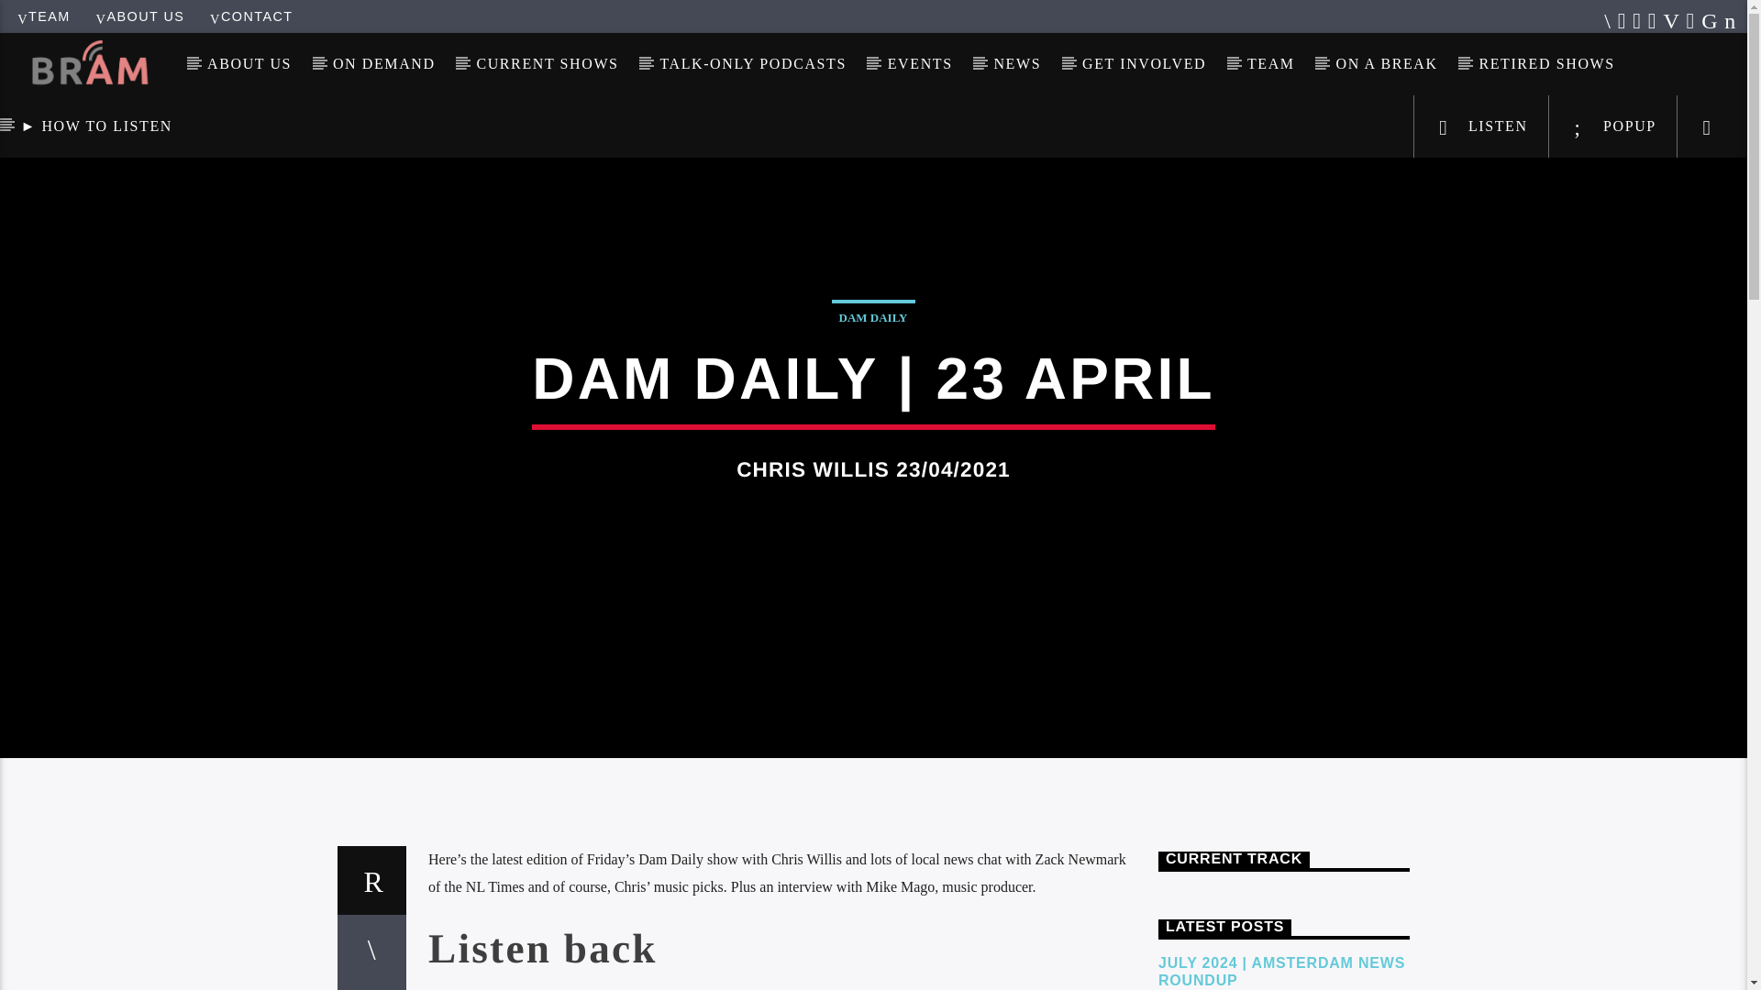 The image size is (1761, 990). I want to click on ABOUT US, so click(249, 63).